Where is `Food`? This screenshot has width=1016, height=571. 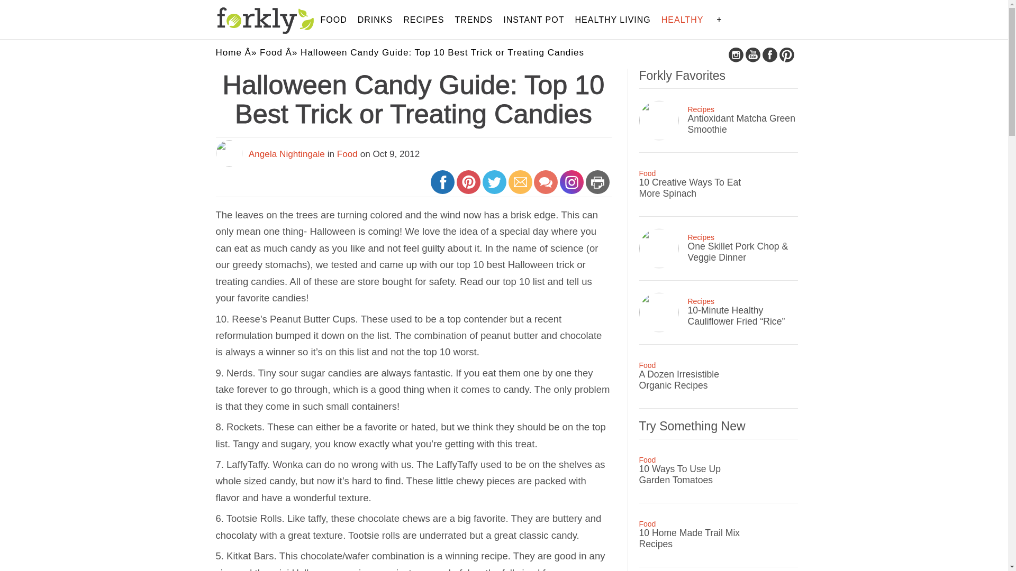
Food is located at coordinates (271, 52).